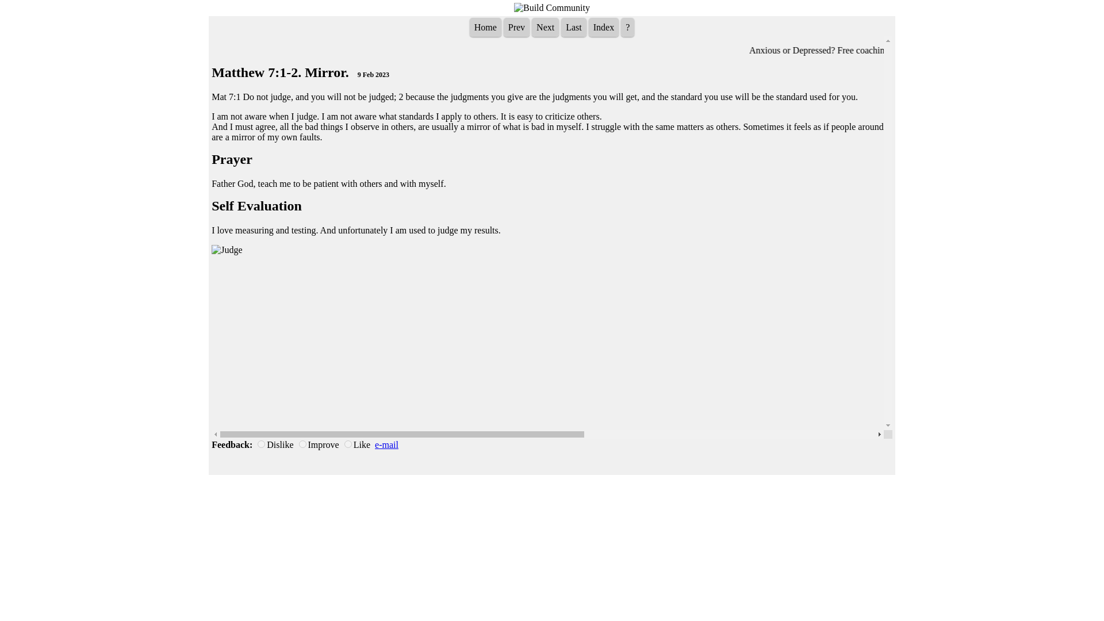 The width and height of the screenshot is (1104, 621). Describe the element at coordinates (302, 444) in the screenshot. I see `improve` at that location.